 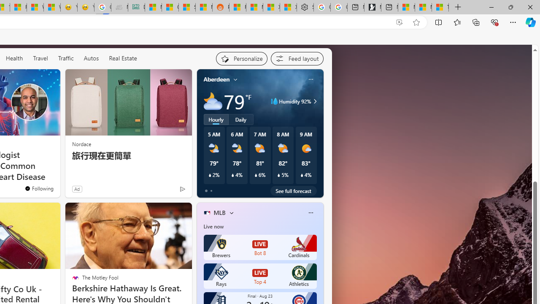 I want to click on tab-1, so click(x=211, y=191).